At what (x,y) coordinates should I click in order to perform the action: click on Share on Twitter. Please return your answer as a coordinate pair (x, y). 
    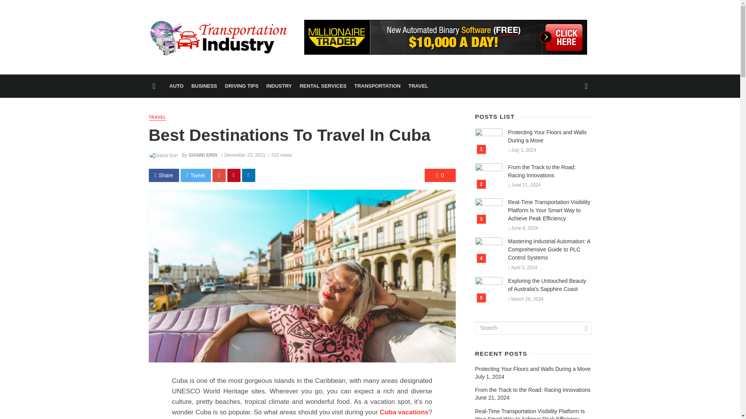
    Looking at the image, I should click on (196, 175).